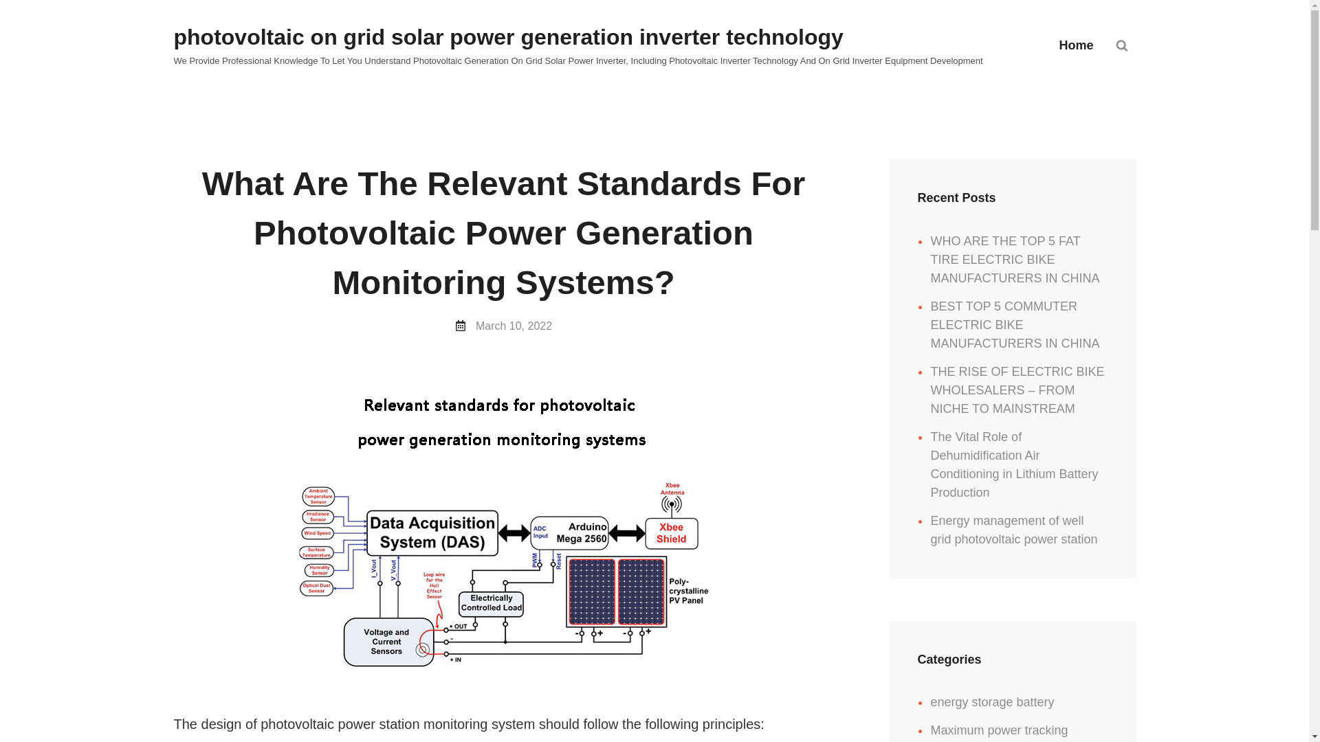 This screenshot has width=1320, height=742. What do you see at coordinates (1076, 45) in the screenshot?
I see `Home` at bounding box center [1076, 45].